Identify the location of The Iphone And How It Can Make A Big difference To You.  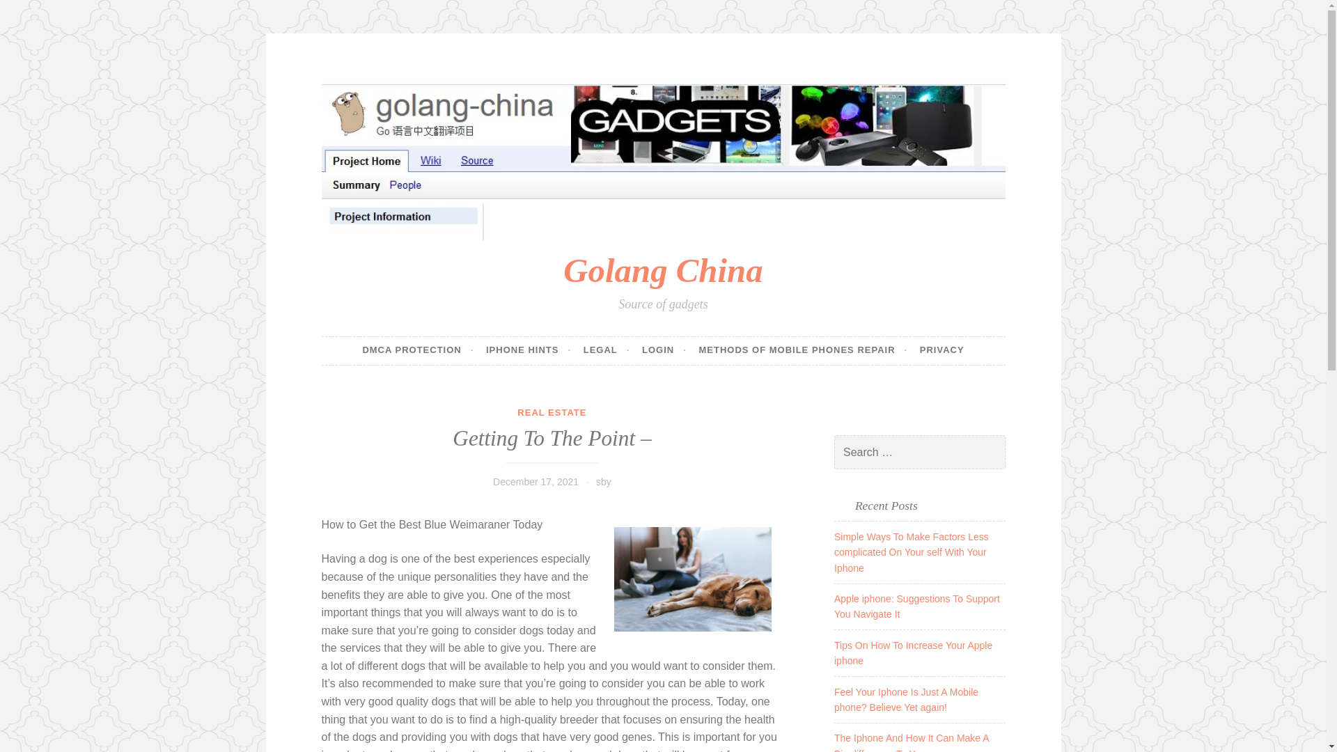
(912, 742).